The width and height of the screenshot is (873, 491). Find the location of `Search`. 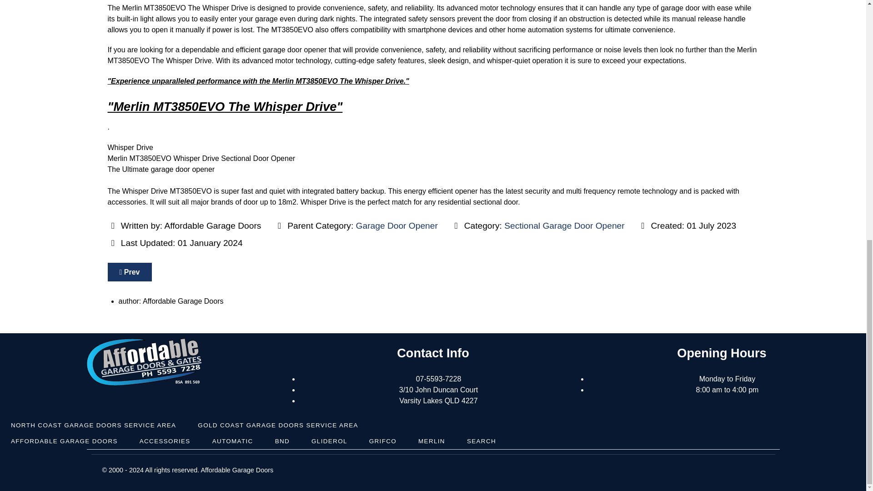

Search is located at coordinates (481, 441).